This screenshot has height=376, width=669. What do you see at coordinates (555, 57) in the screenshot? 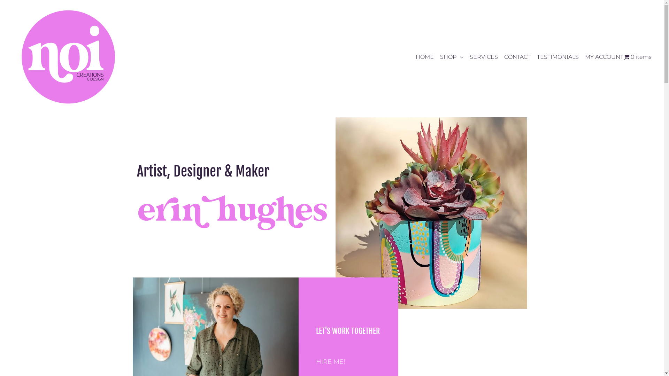
I see `TESTIMONIALS` at bounding box center [555, 57].